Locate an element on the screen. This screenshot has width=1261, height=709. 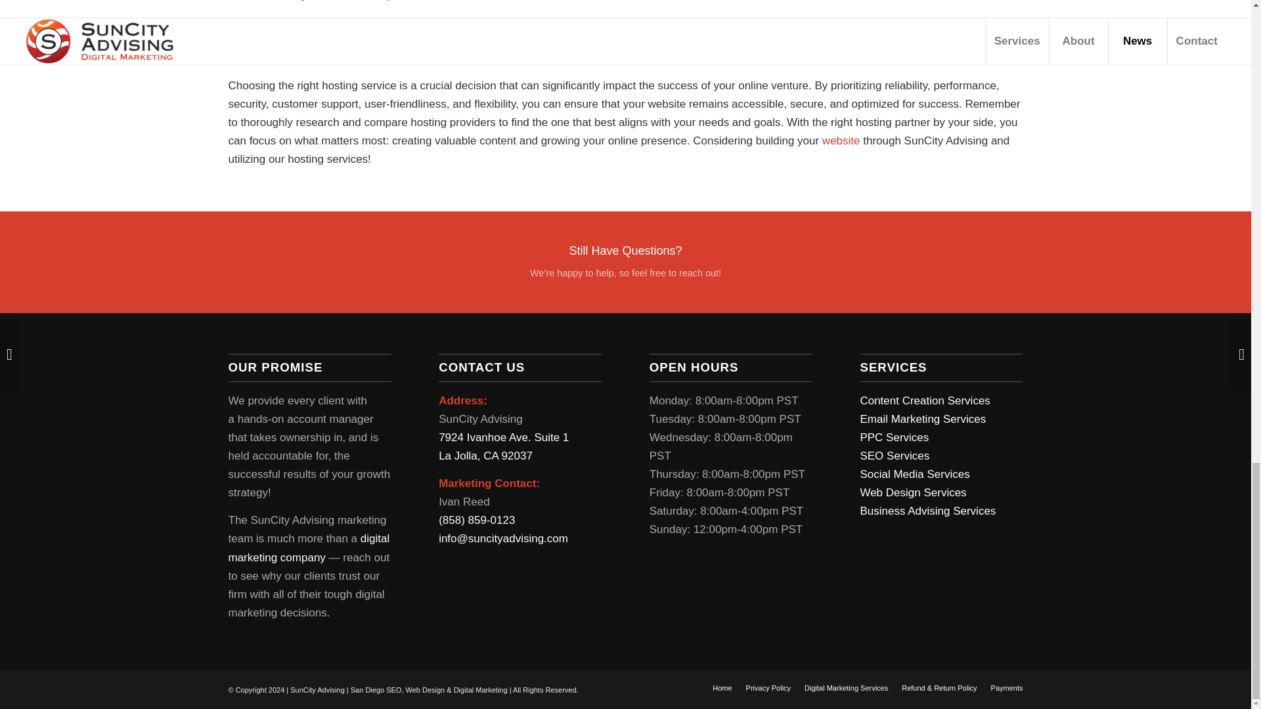
Digital Marketing Services is located at coordinates (846, 688).